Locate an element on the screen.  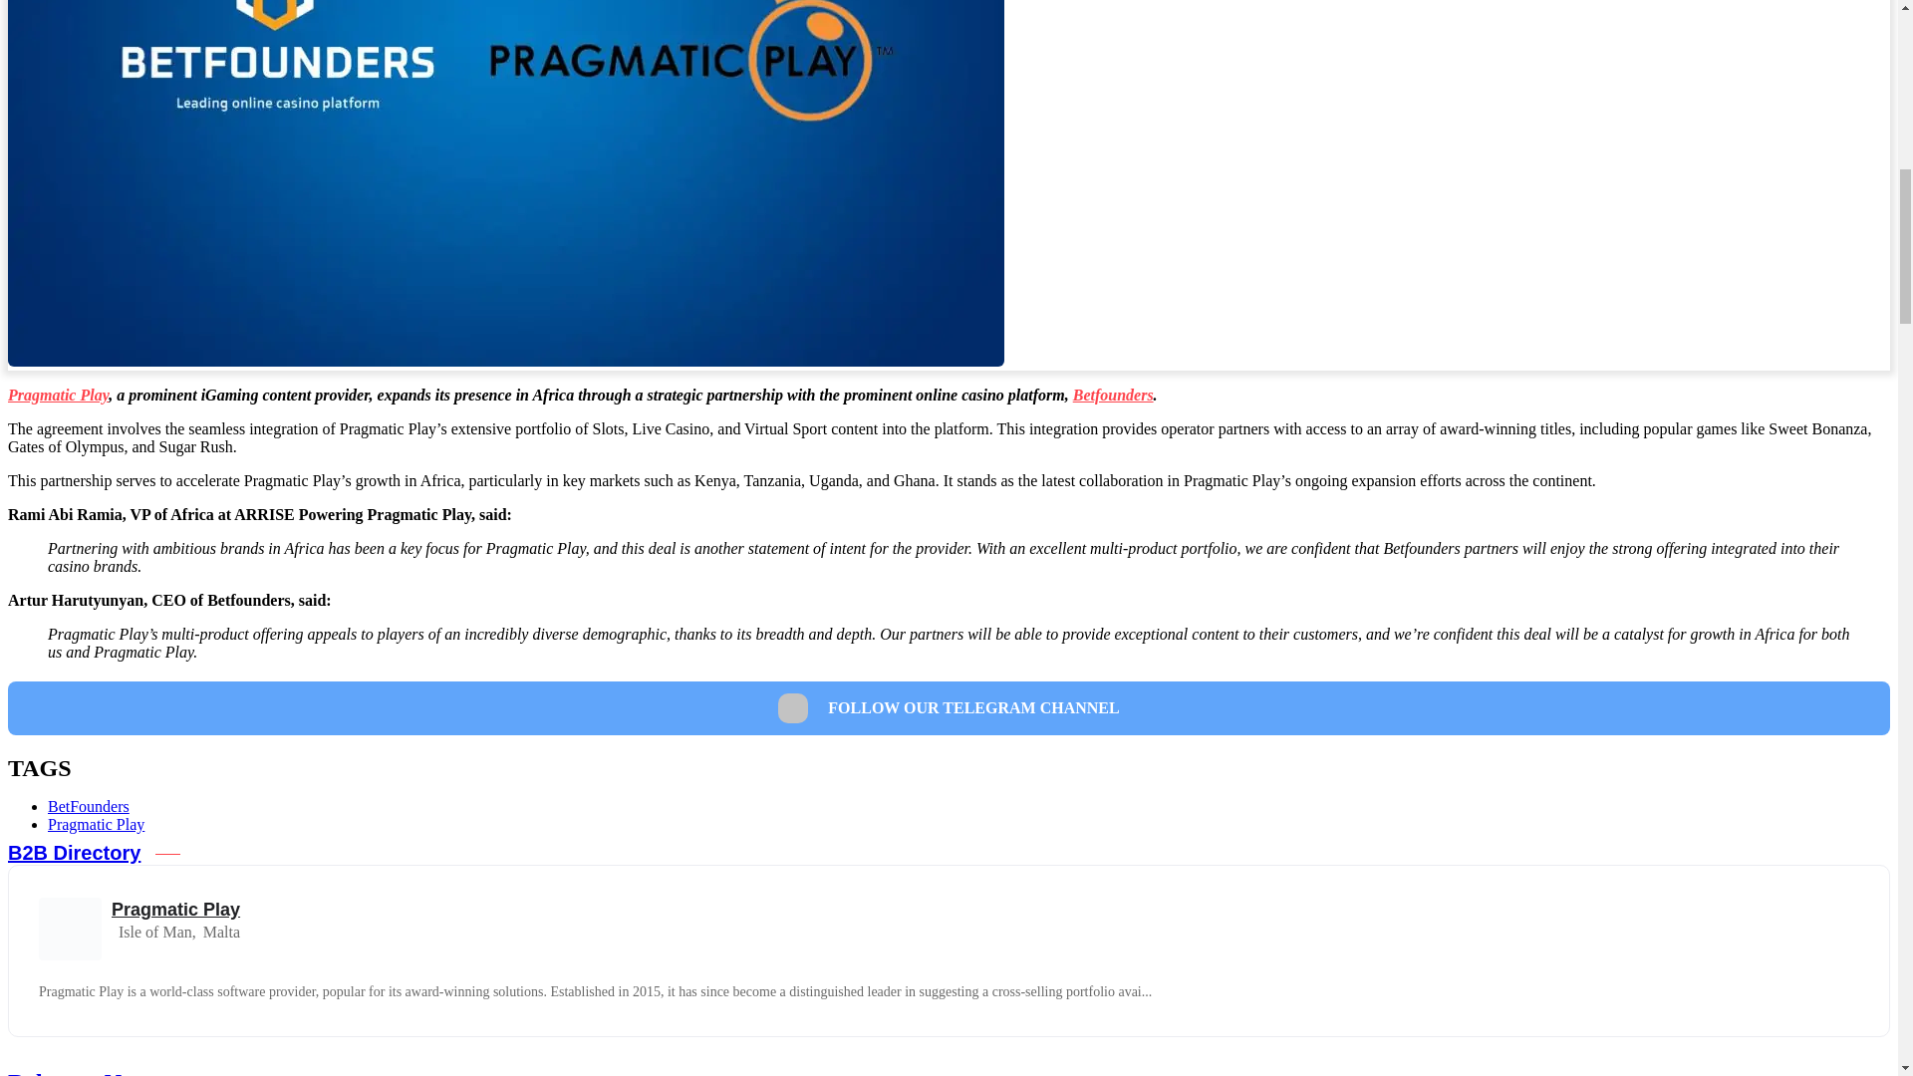
Pragmatic Play is located at coordinates (175, 909).